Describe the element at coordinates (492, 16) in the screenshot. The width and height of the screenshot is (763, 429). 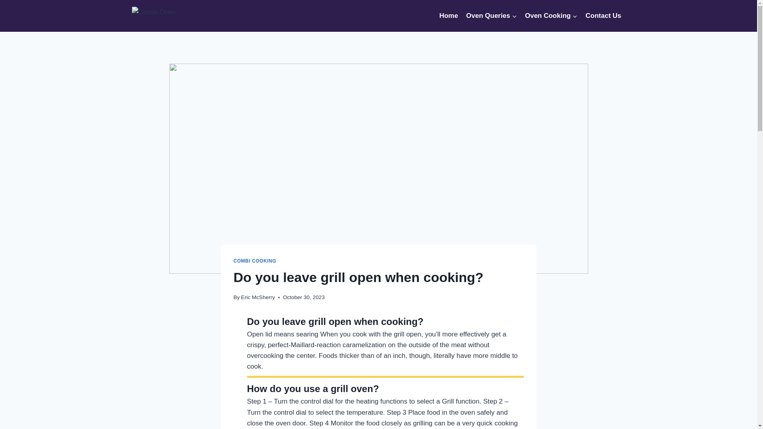
I see `Oven Queries` at that location.